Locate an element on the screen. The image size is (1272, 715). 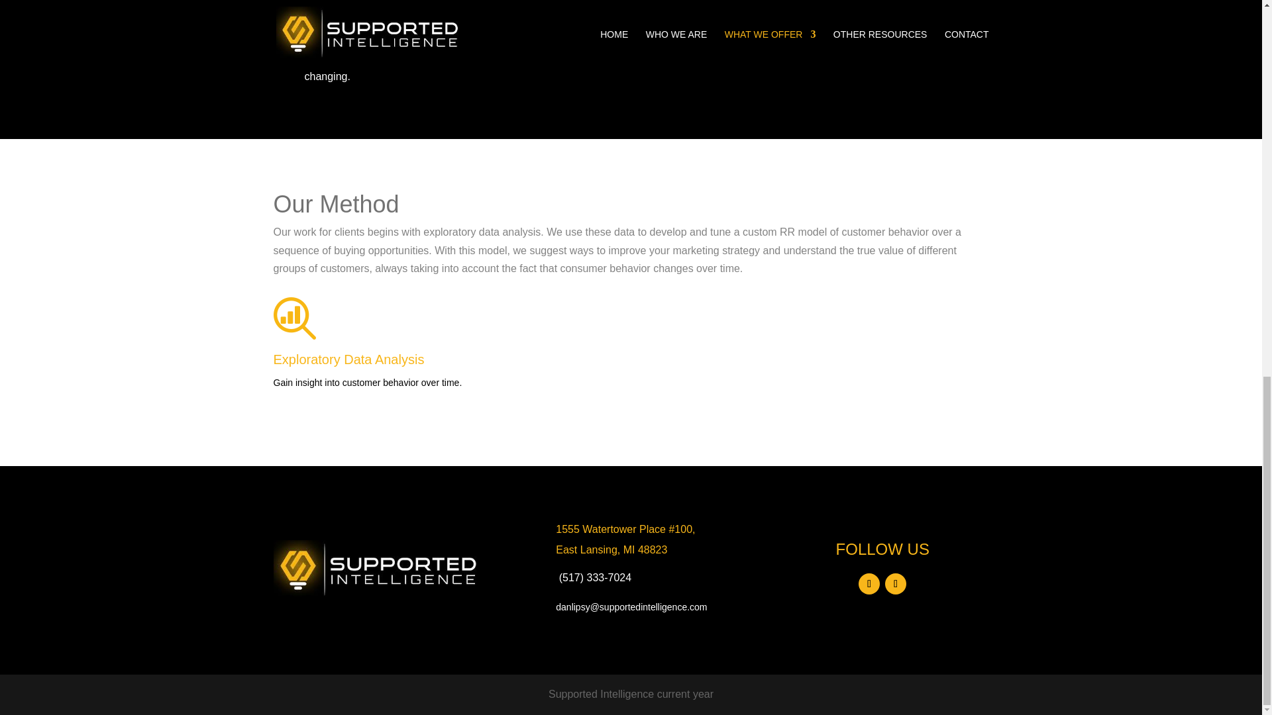
Follow on X is located at coordinates (896, 584).